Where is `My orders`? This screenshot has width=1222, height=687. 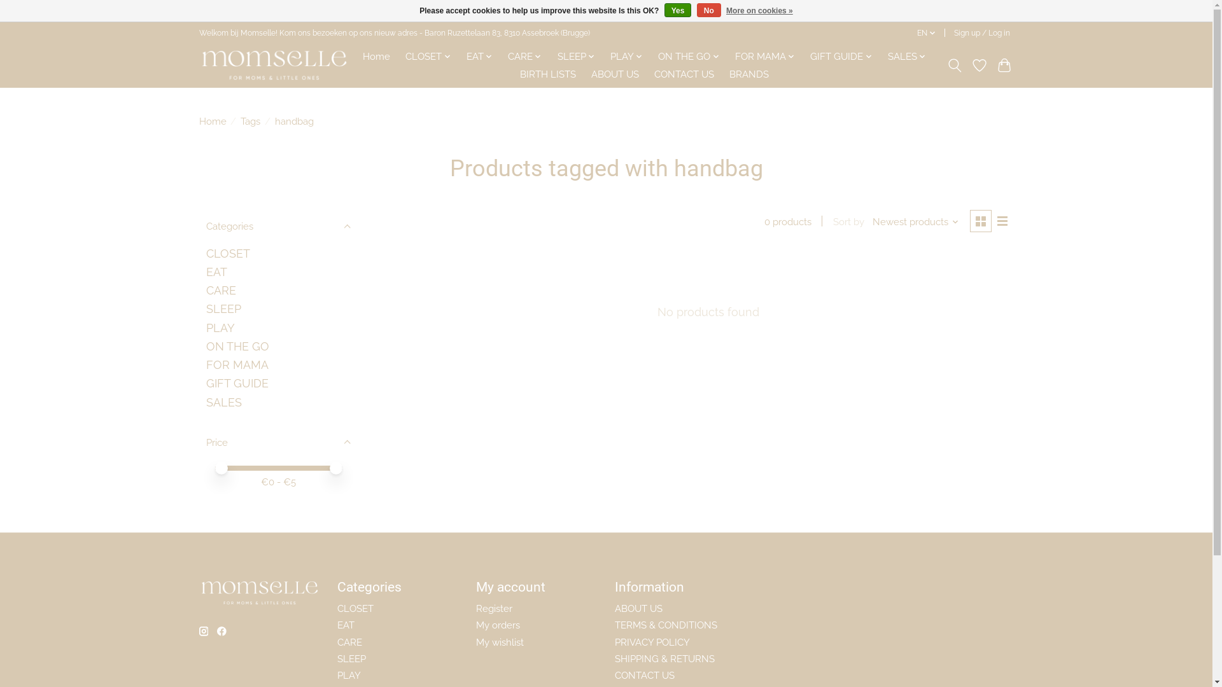 My orders is located at coordinates (498, 625).